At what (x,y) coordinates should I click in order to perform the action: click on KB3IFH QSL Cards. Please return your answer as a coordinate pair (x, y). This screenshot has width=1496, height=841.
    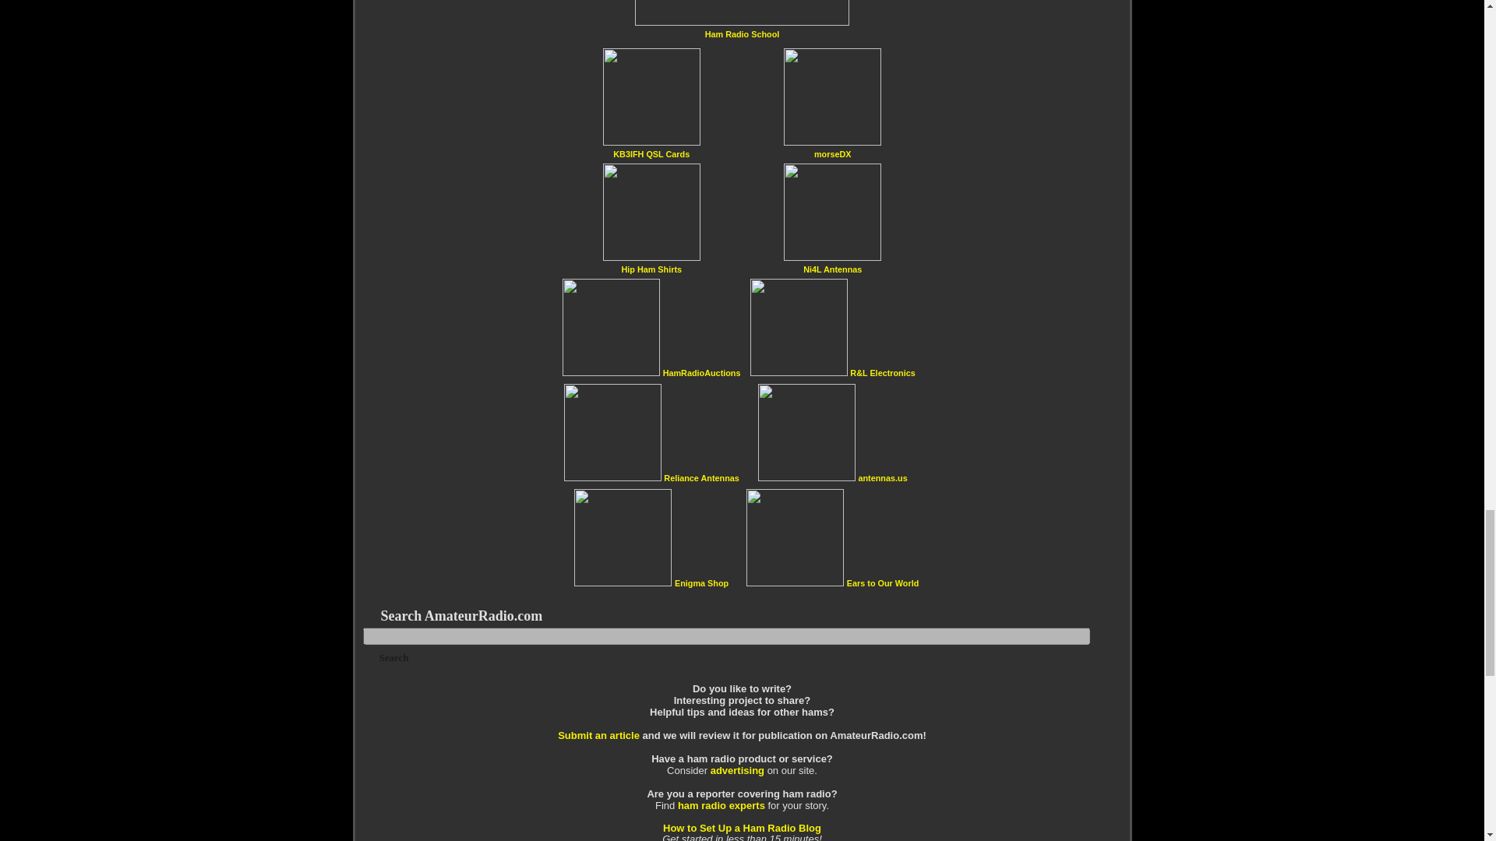
    Looking at the image, I should click on (651, 154).